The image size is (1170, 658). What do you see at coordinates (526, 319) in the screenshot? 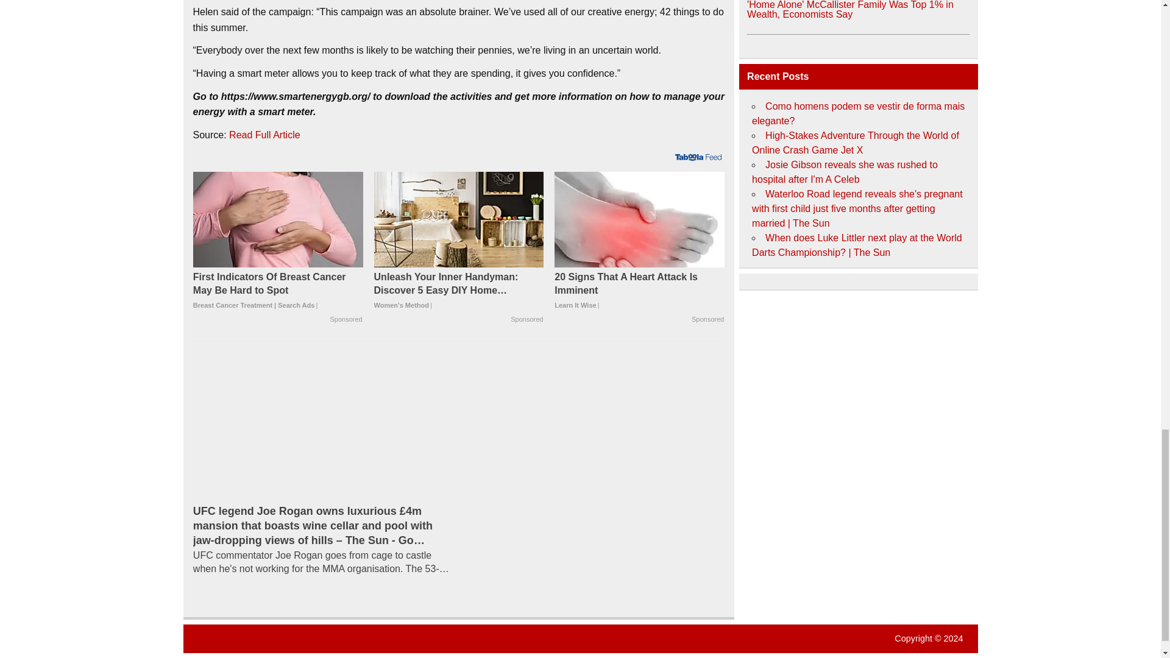
I see `Sponsored` at bounding box center [526, 319].